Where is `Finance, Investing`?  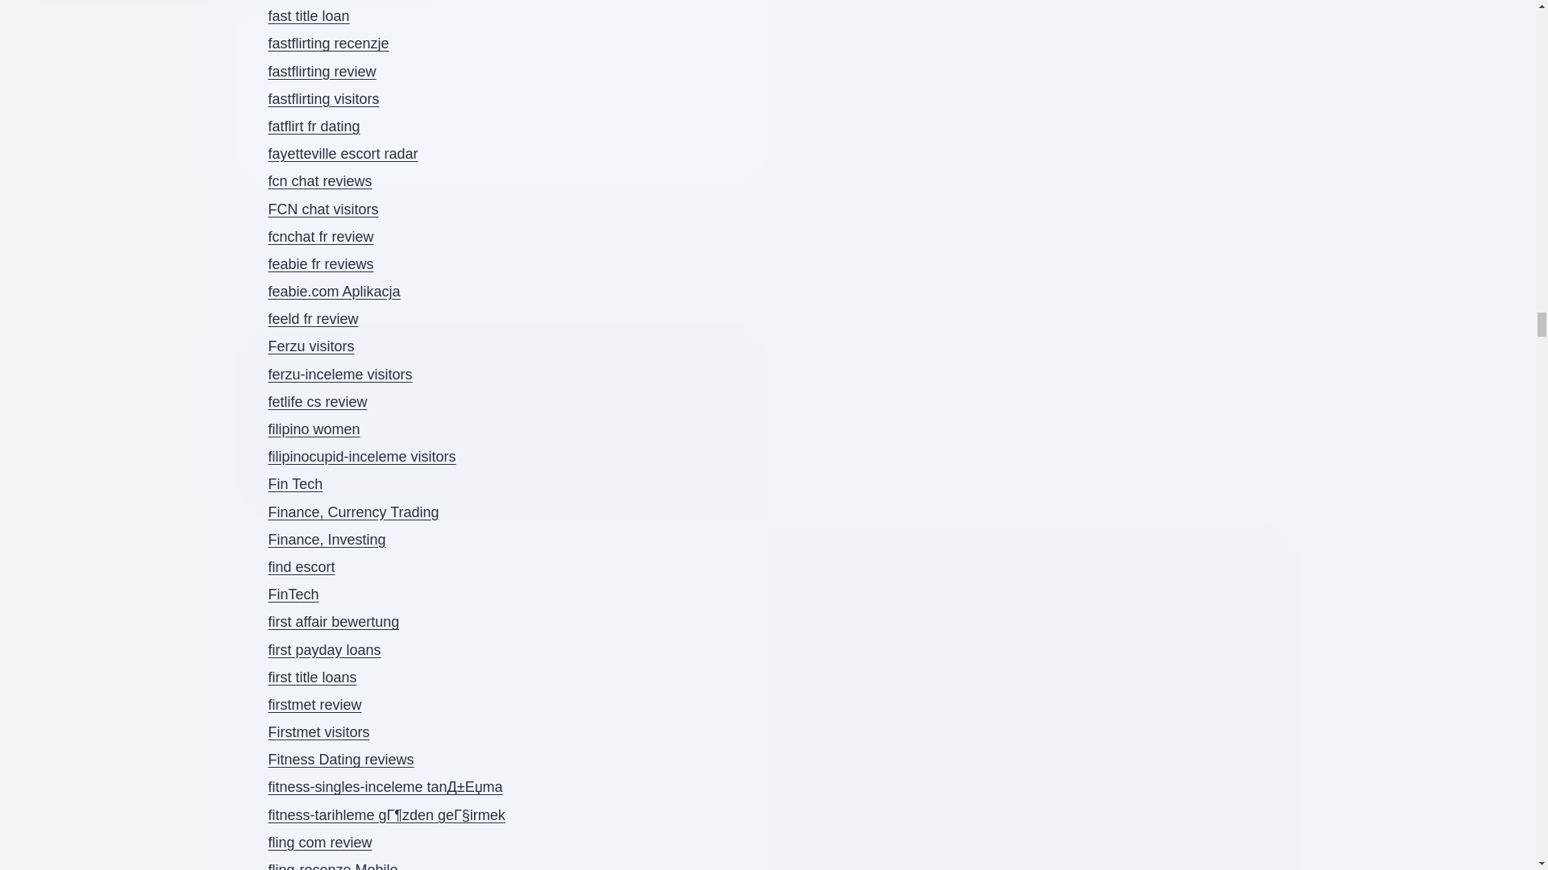
Finance, Investing is located at coordinates (327, 540).